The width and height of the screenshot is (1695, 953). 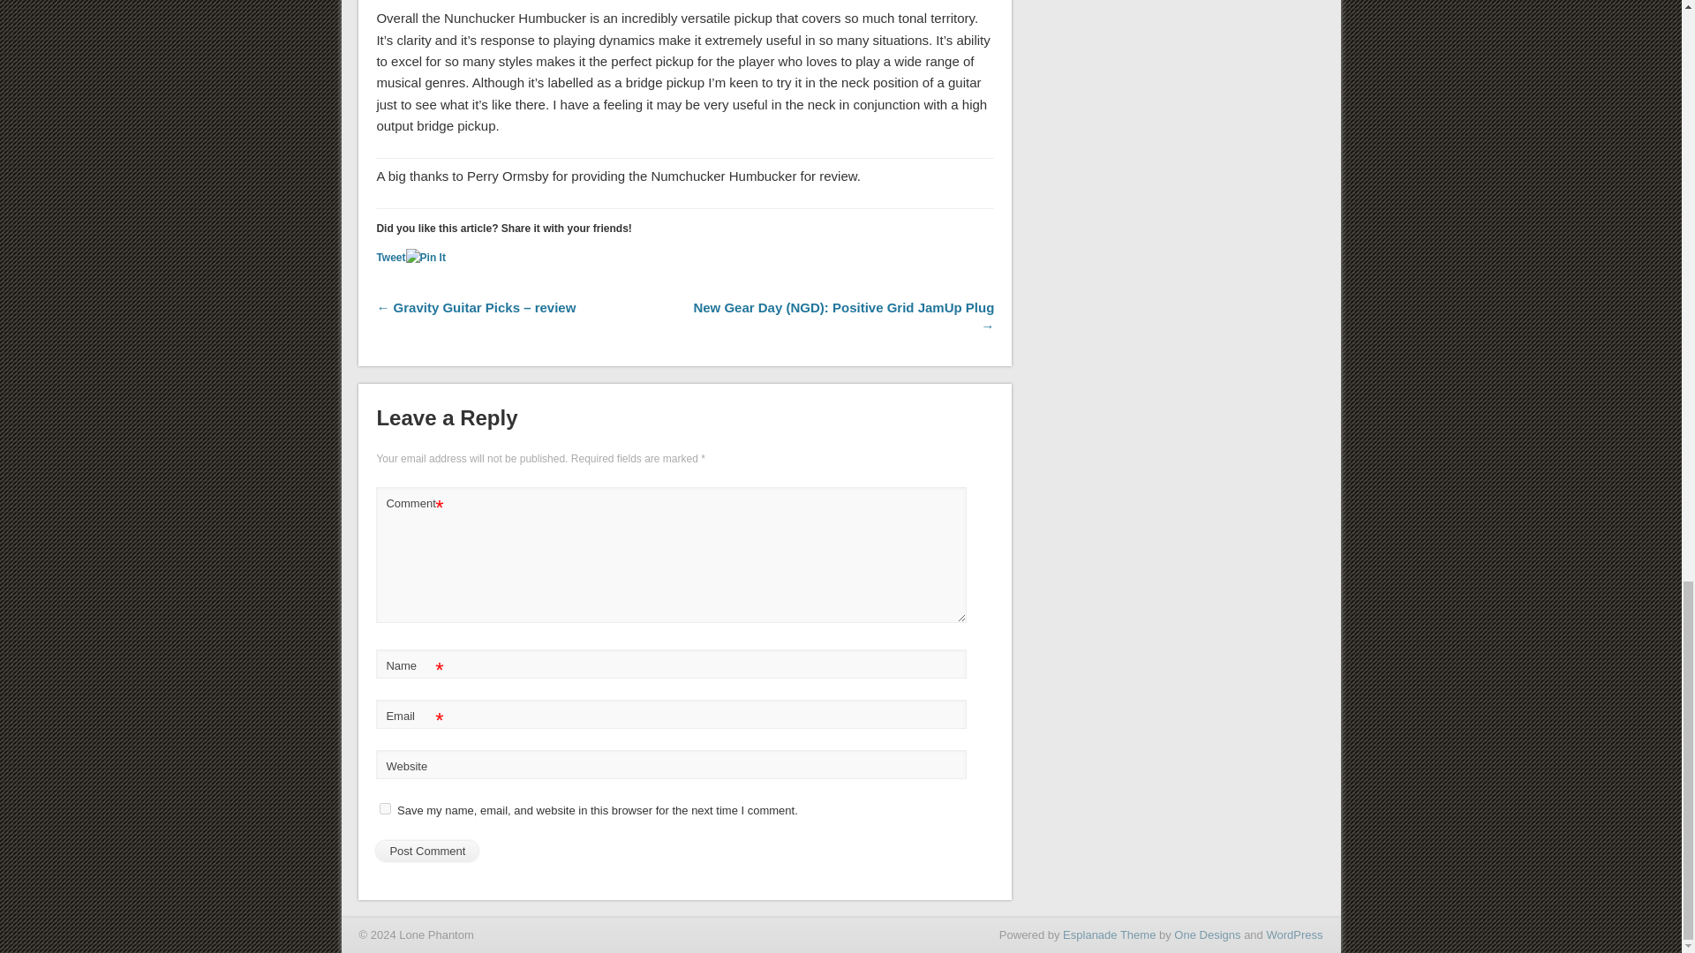 I want to click on Pin It, so click(x=426, y=258).